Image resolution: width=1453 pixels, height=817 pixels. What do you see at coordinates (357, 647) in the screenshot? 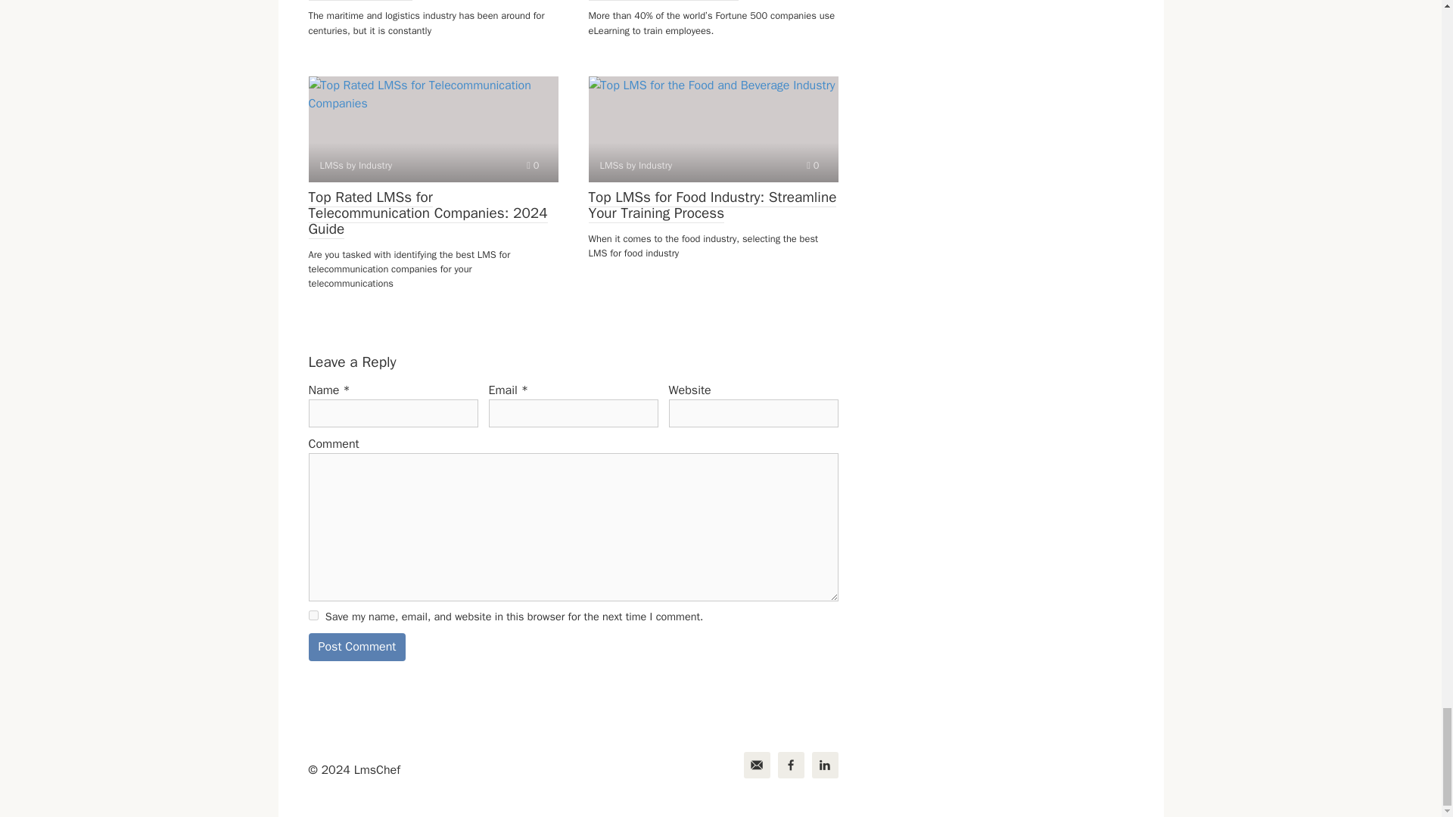
I see `Post Comment` at bounding box center [357, 647].